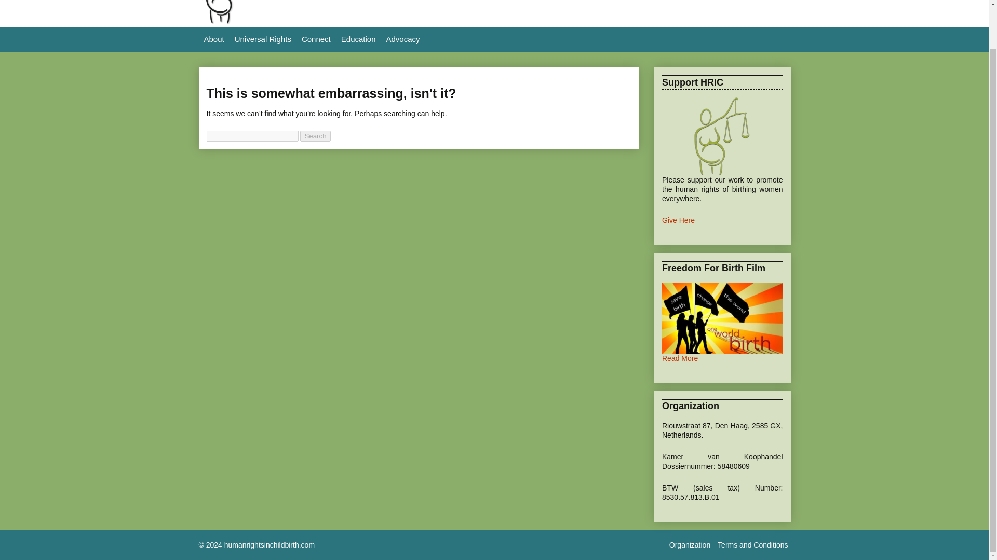 The width and height of the screenshot is (997, 560). Describe the element at coordinates (678, 220) in the screenshot. I see `Give Here` at that location.